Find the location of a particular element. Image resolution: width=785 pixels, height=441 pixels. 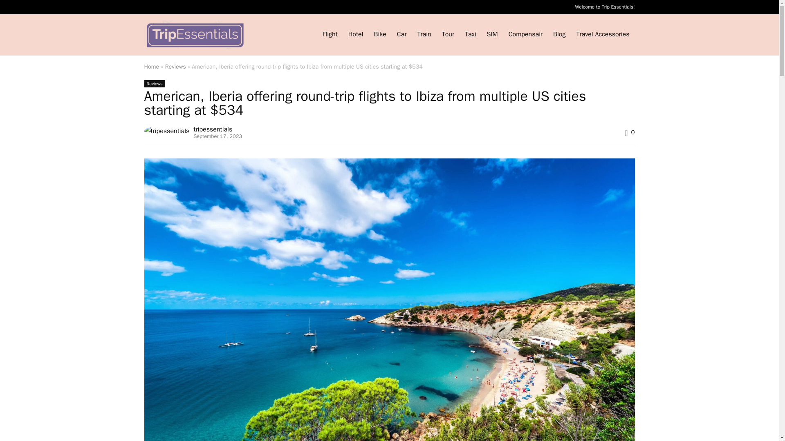

Travel Accessories is located at coordinates (602, 35).